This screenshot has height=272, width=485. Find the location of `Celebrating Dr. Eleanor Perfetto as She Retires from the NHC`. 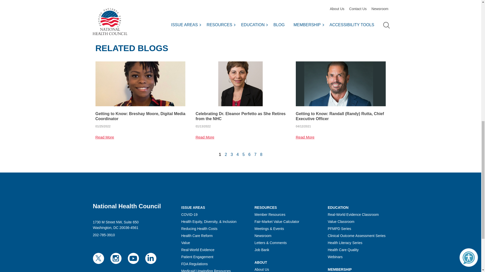

Celebrating Dr. Eleanor Perfetto as She Retires from the NHC is located at coordinates (240, 116).